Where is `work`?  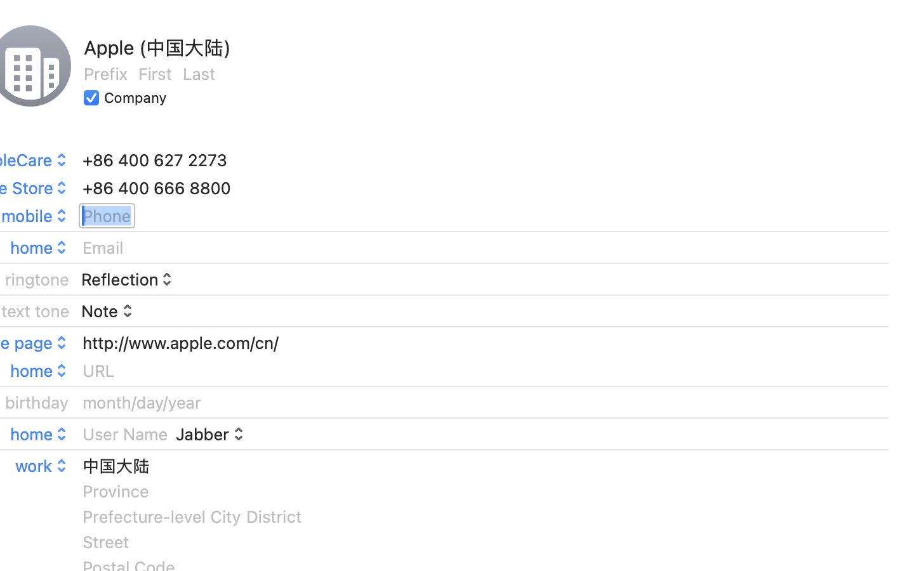
work is located at coordinates (43, 466).